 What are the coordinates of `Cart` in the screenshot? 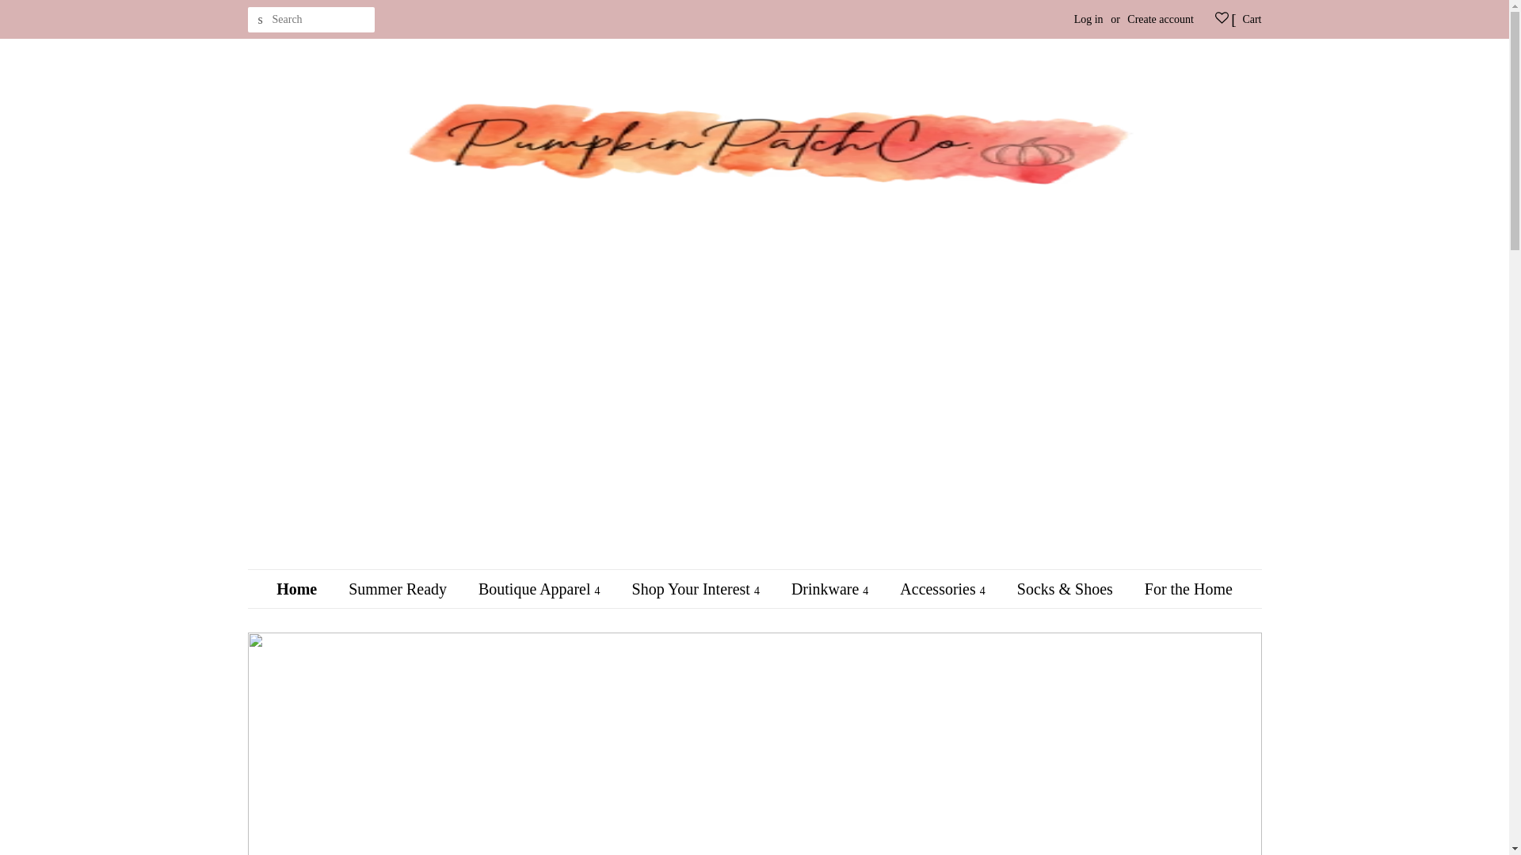 It's located at (1252, 19).